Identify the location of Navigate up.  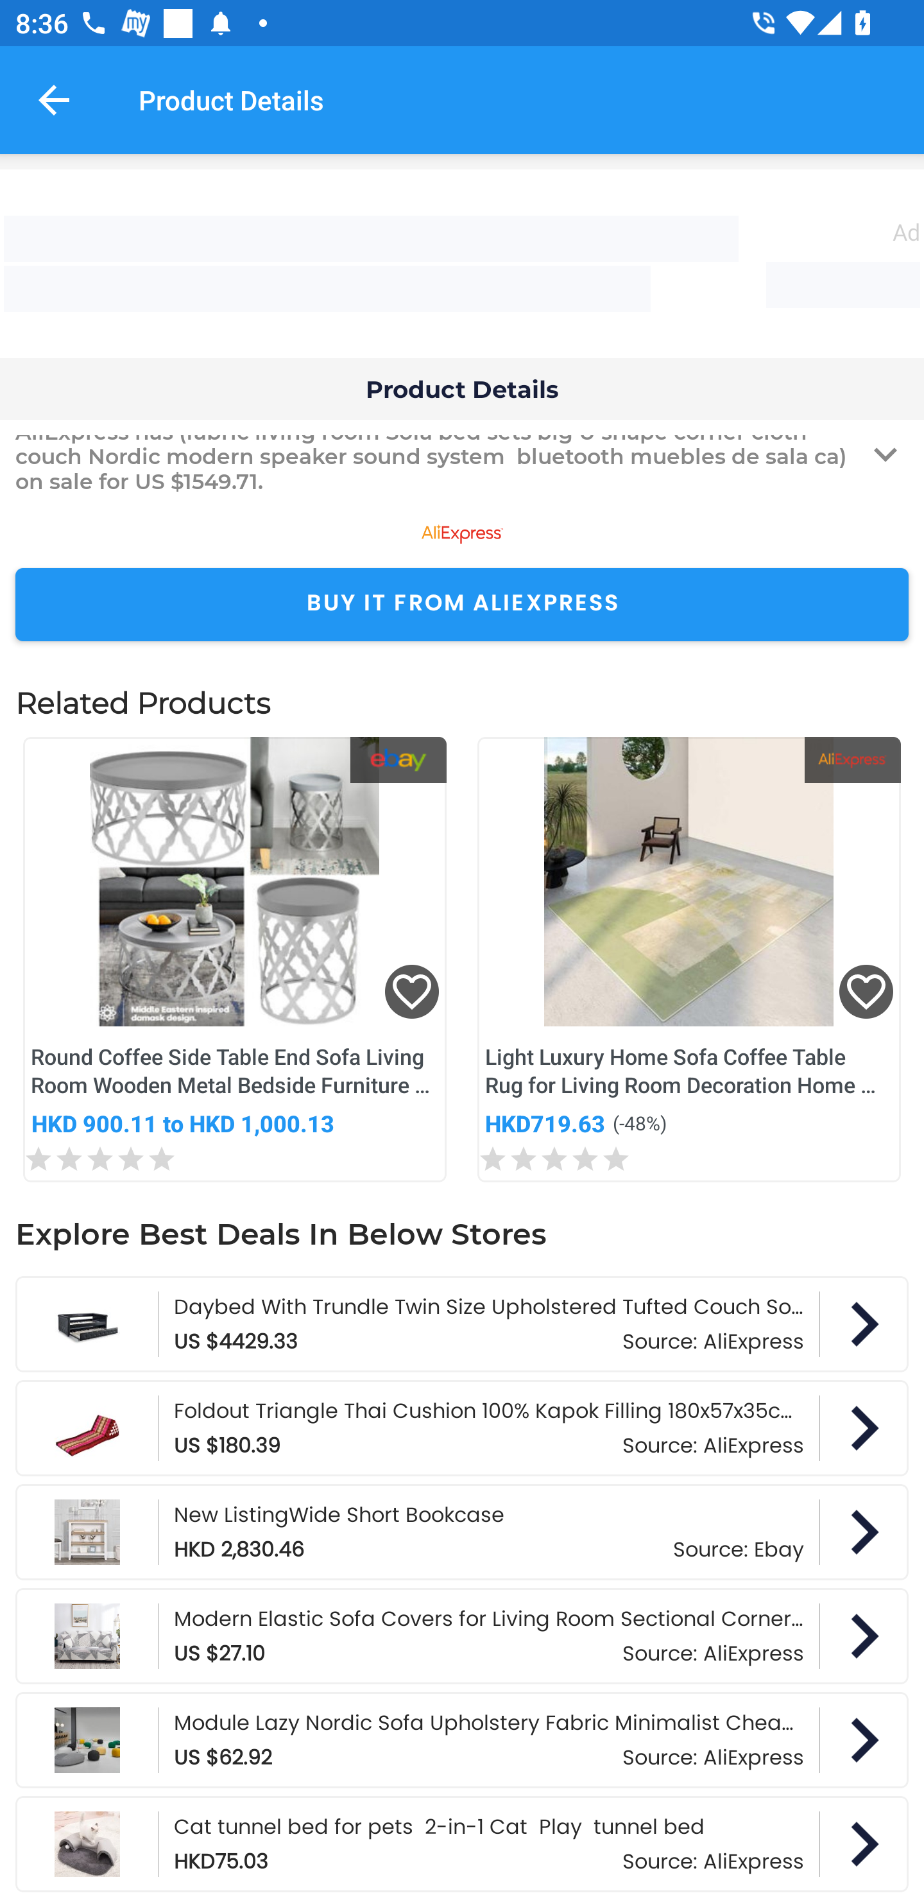
(54, 99).